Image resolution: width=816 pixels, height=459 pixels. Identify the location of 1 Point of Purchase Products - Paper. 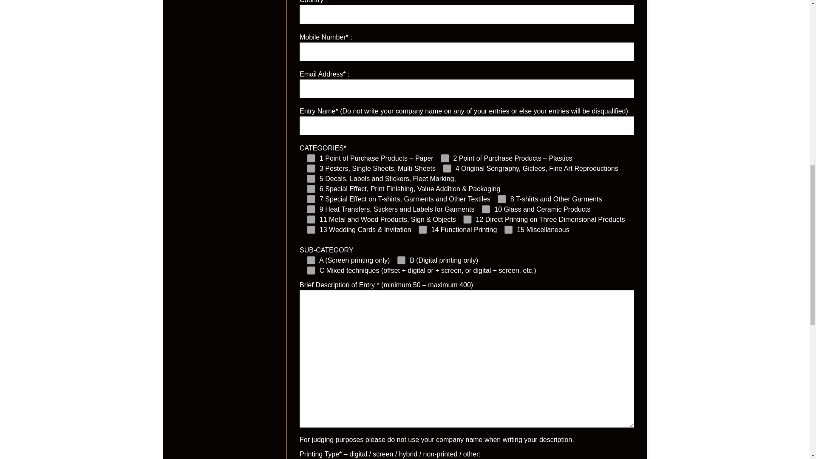
(311, 158).